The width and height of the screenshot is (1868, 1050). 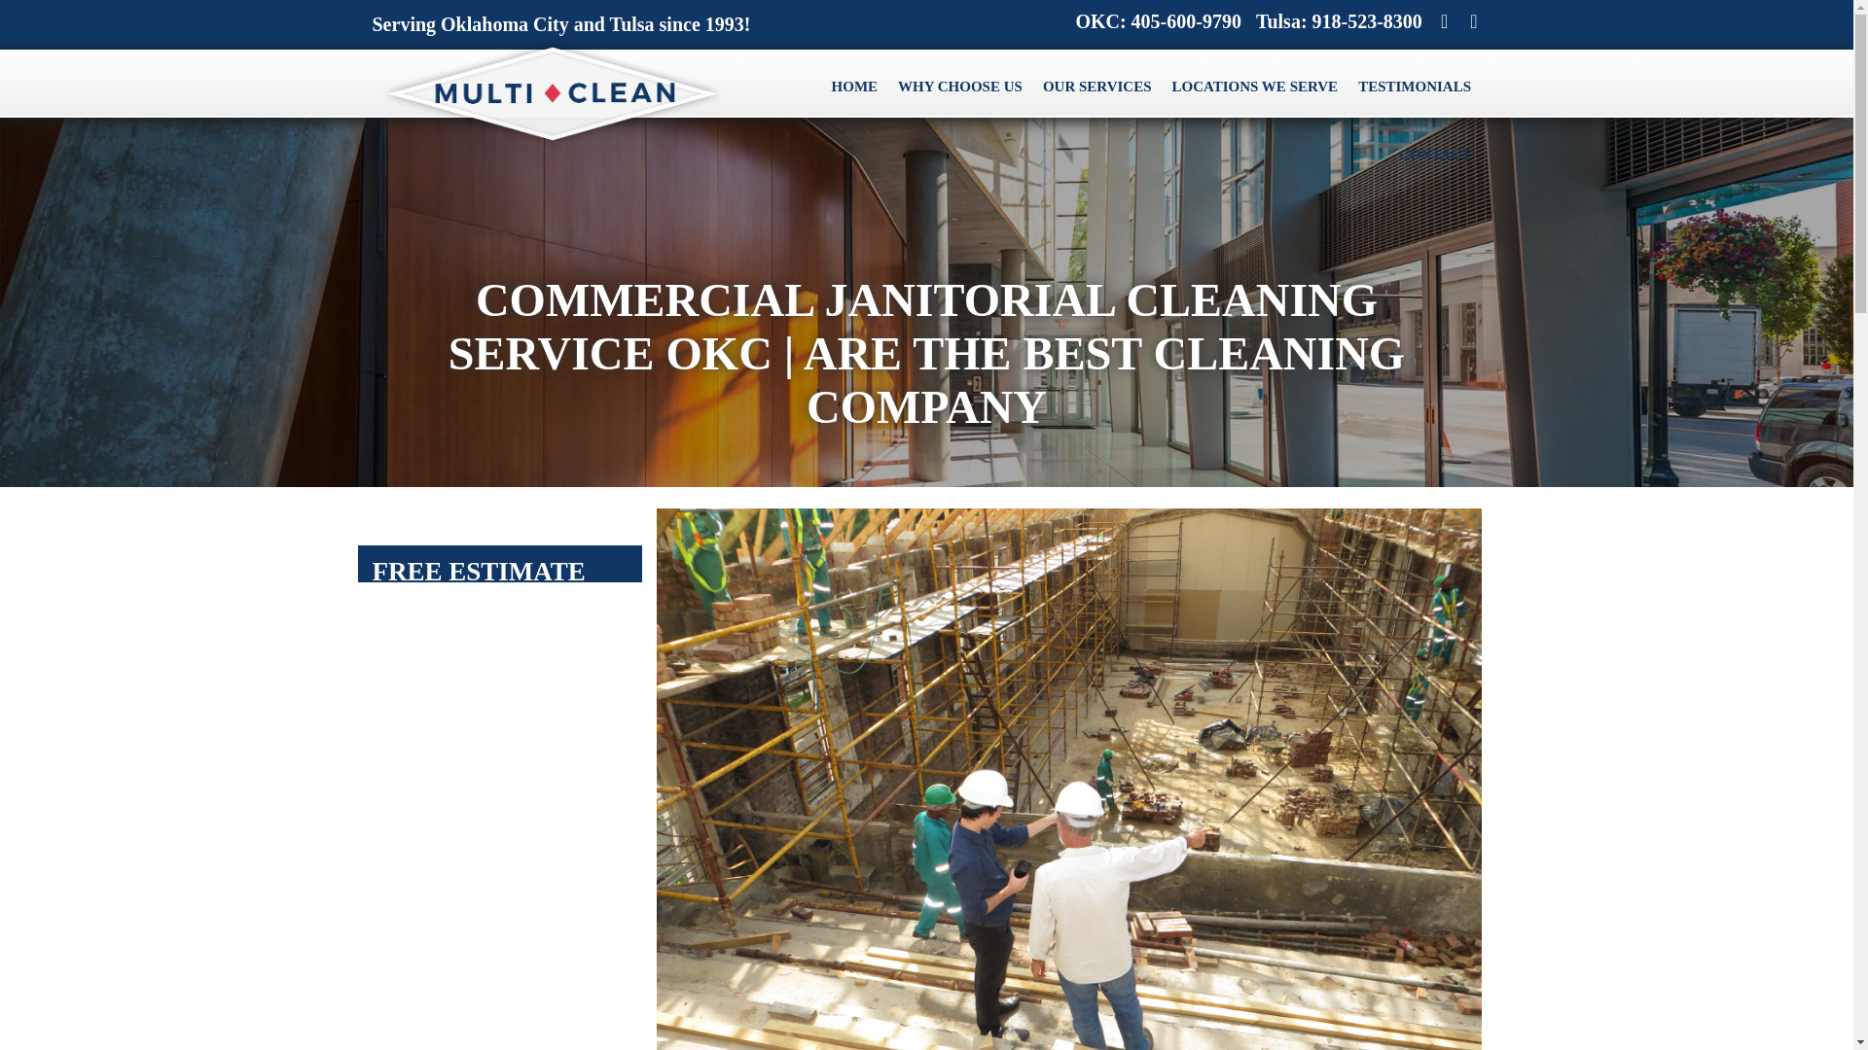 I want to click on TESTIMONIALS, so click(x=1415, y=87).